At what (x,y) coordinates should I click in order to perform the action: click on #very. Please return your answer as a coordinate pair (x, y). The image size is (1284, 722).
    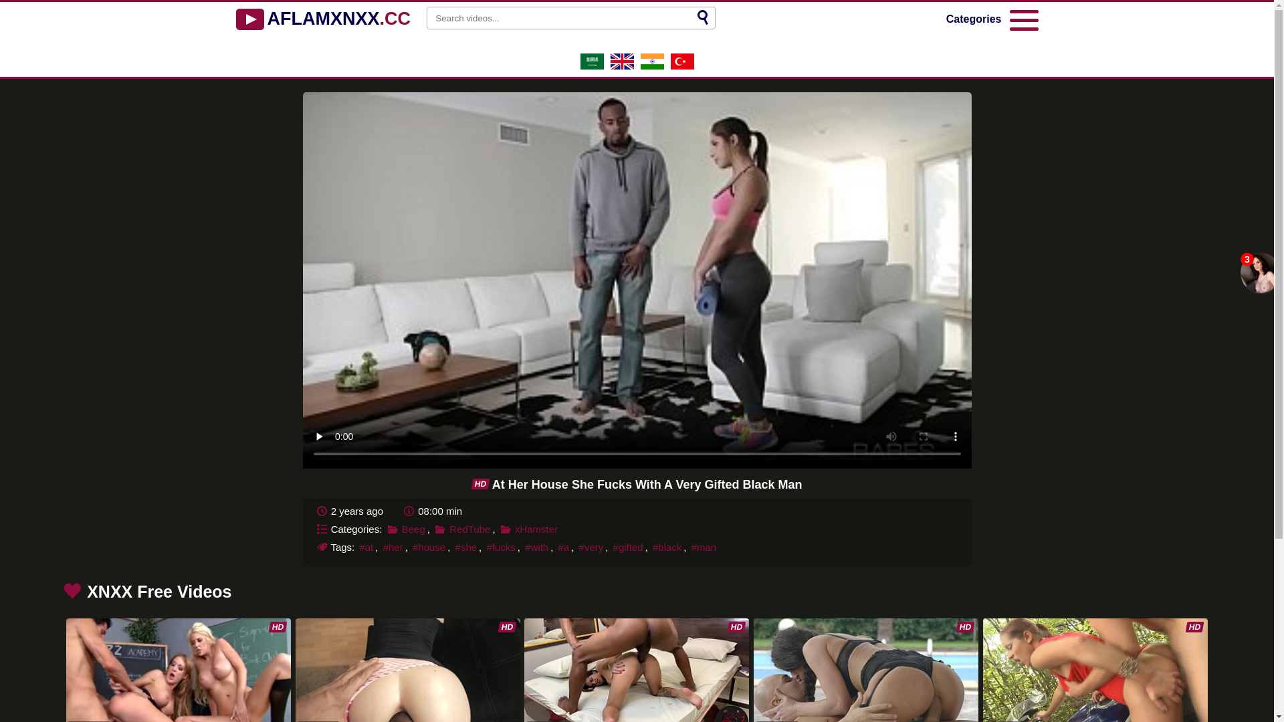
    Looking at the image, I should click on (591, 547).